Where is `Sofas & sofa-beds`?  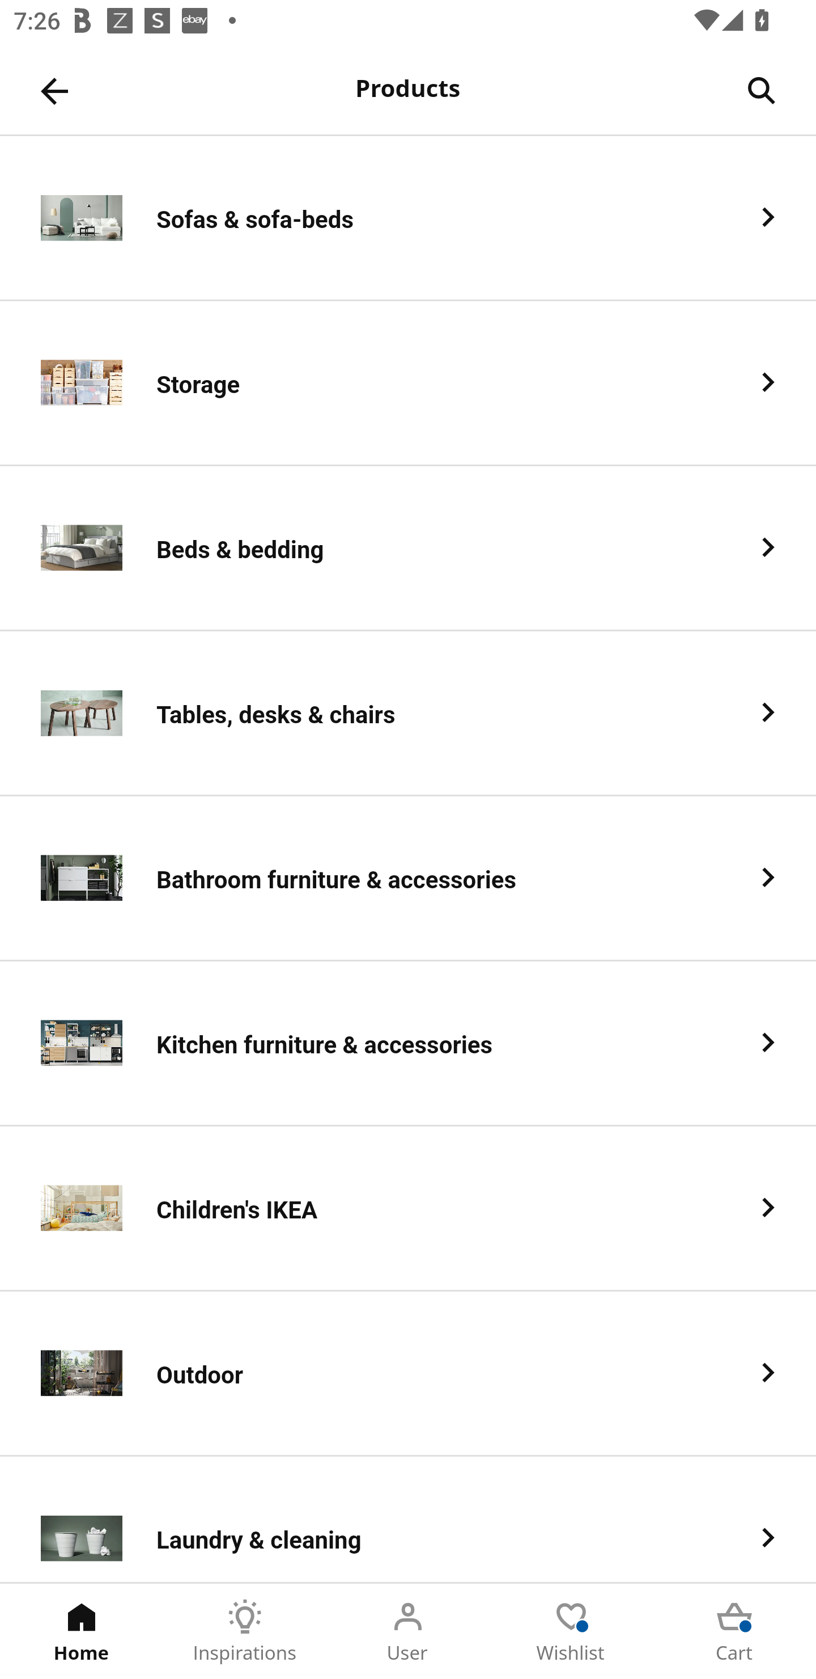
Sofas & sofa-beds is located at coordinates (408, 218).